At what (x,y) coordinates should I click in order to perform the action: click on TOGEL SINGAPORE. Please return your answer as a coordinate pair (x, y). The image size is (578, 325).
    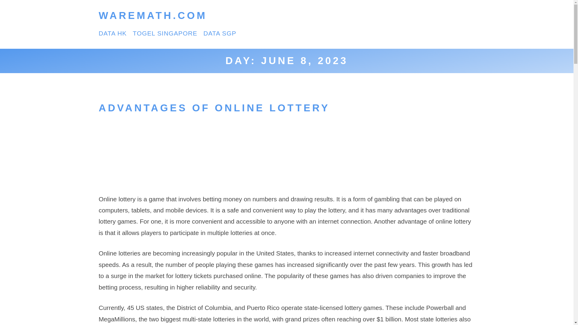
    Looking at the image, I should click on (165, 33).